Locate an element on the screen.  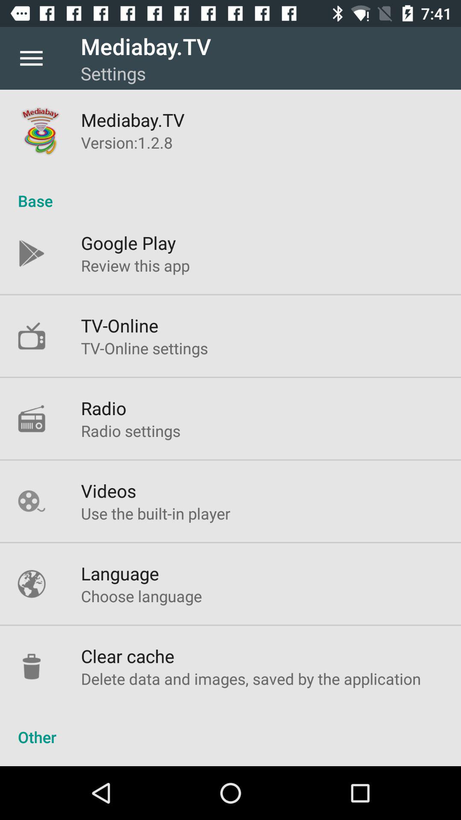
turn on item next to the mediabay.tv icon is located at coordinates (31, 58).